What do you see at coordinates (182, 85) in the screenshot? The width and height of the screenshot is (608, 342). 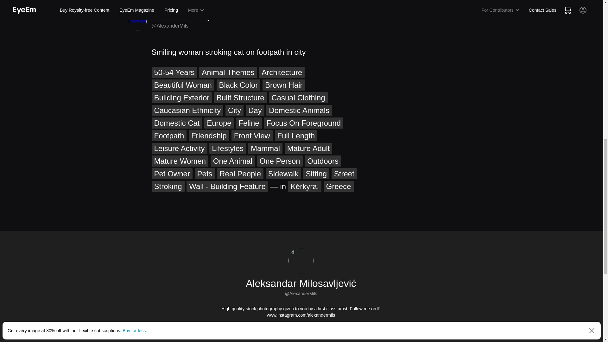 I see `Beautiful Woman` at bounding box center [182, 85].